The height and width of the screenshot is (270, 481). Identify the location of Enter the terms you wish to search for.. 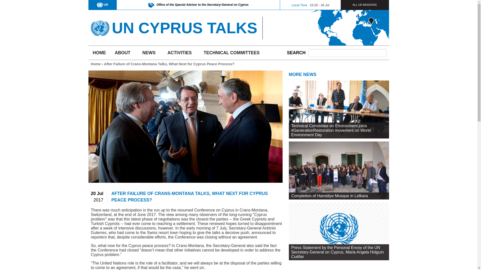
(347, 53).